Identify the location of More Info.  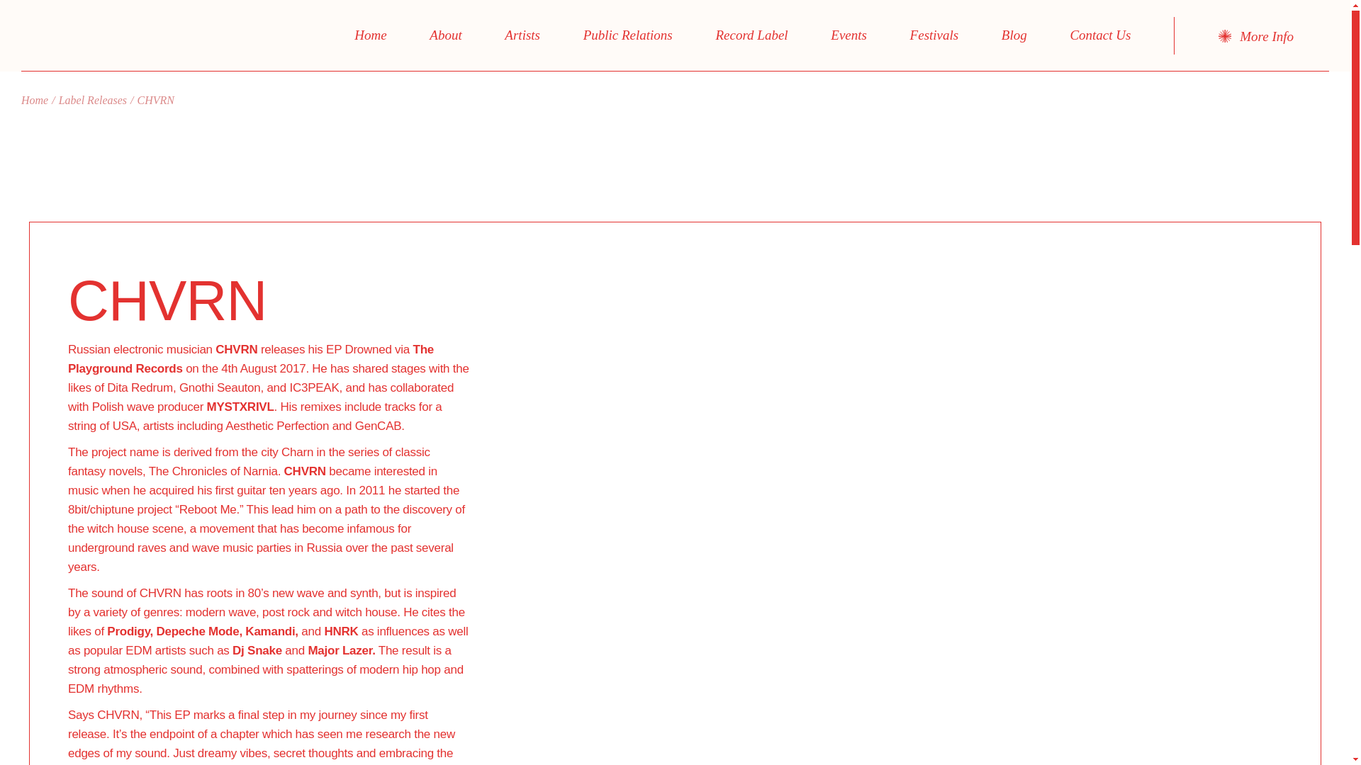
(1256, 36).